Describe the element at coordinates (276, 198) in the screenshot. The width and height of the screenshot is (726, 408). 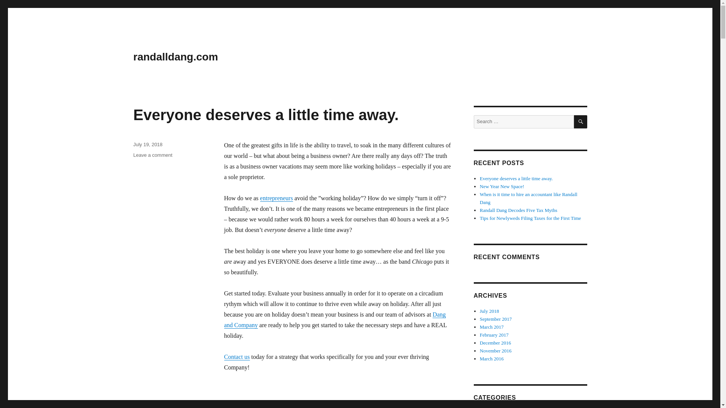
I see `July 19, 2018` at that location.